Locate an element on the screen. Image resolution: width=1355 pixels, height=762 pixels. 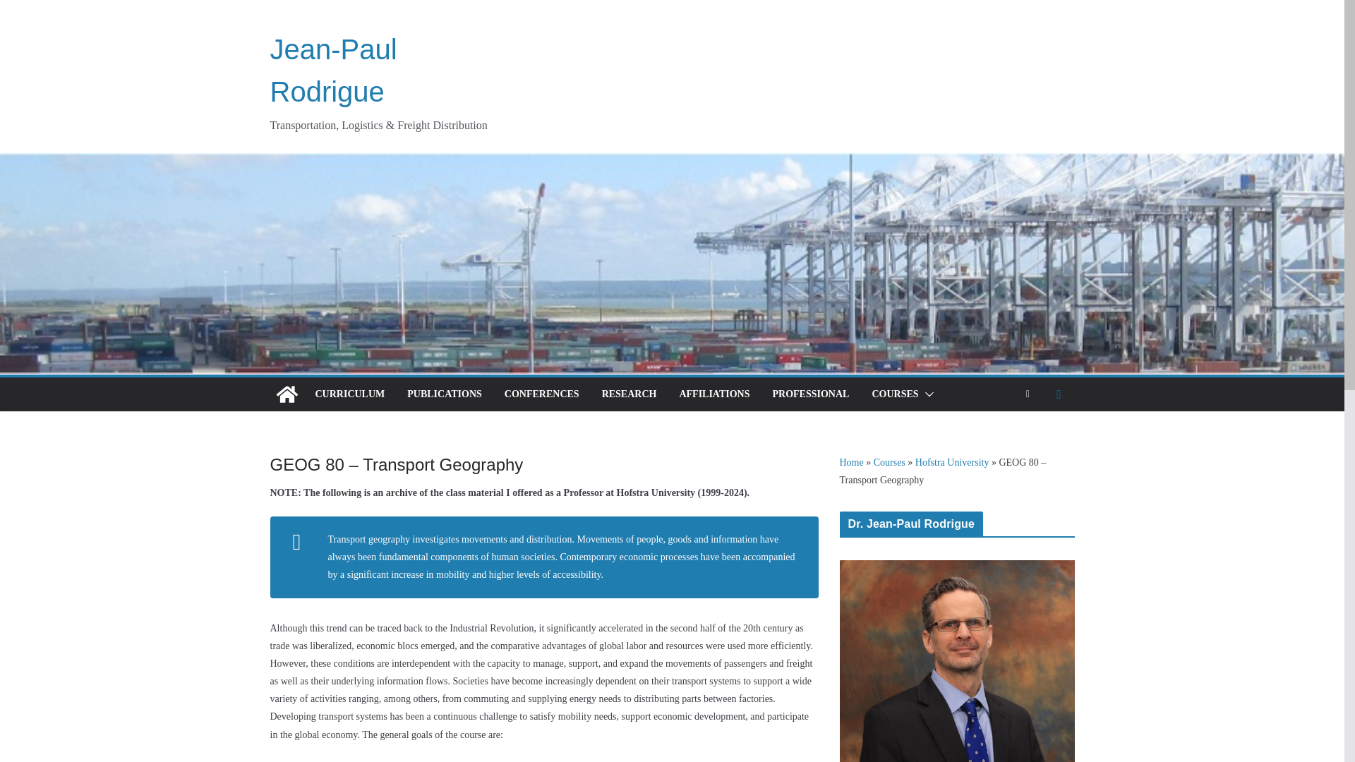
PUBLICATIONS is located at coordinates (445, 394).